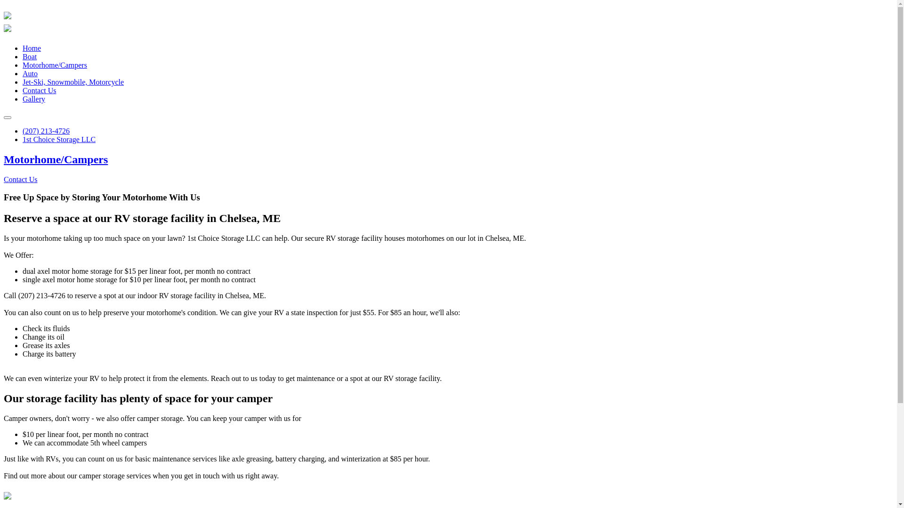 Image resolution: width=904 pixels, height=508 pixels. Describe the element at coordinates (40, 90) in the screenshot. I see `Contact Us` at that location.